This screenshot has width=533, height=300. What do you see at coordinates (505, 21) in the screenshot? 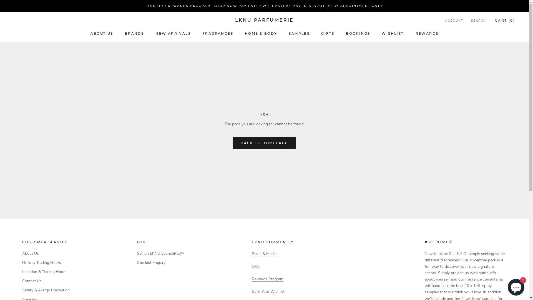
I see `CART (0)` at bounding box center [505, 21].